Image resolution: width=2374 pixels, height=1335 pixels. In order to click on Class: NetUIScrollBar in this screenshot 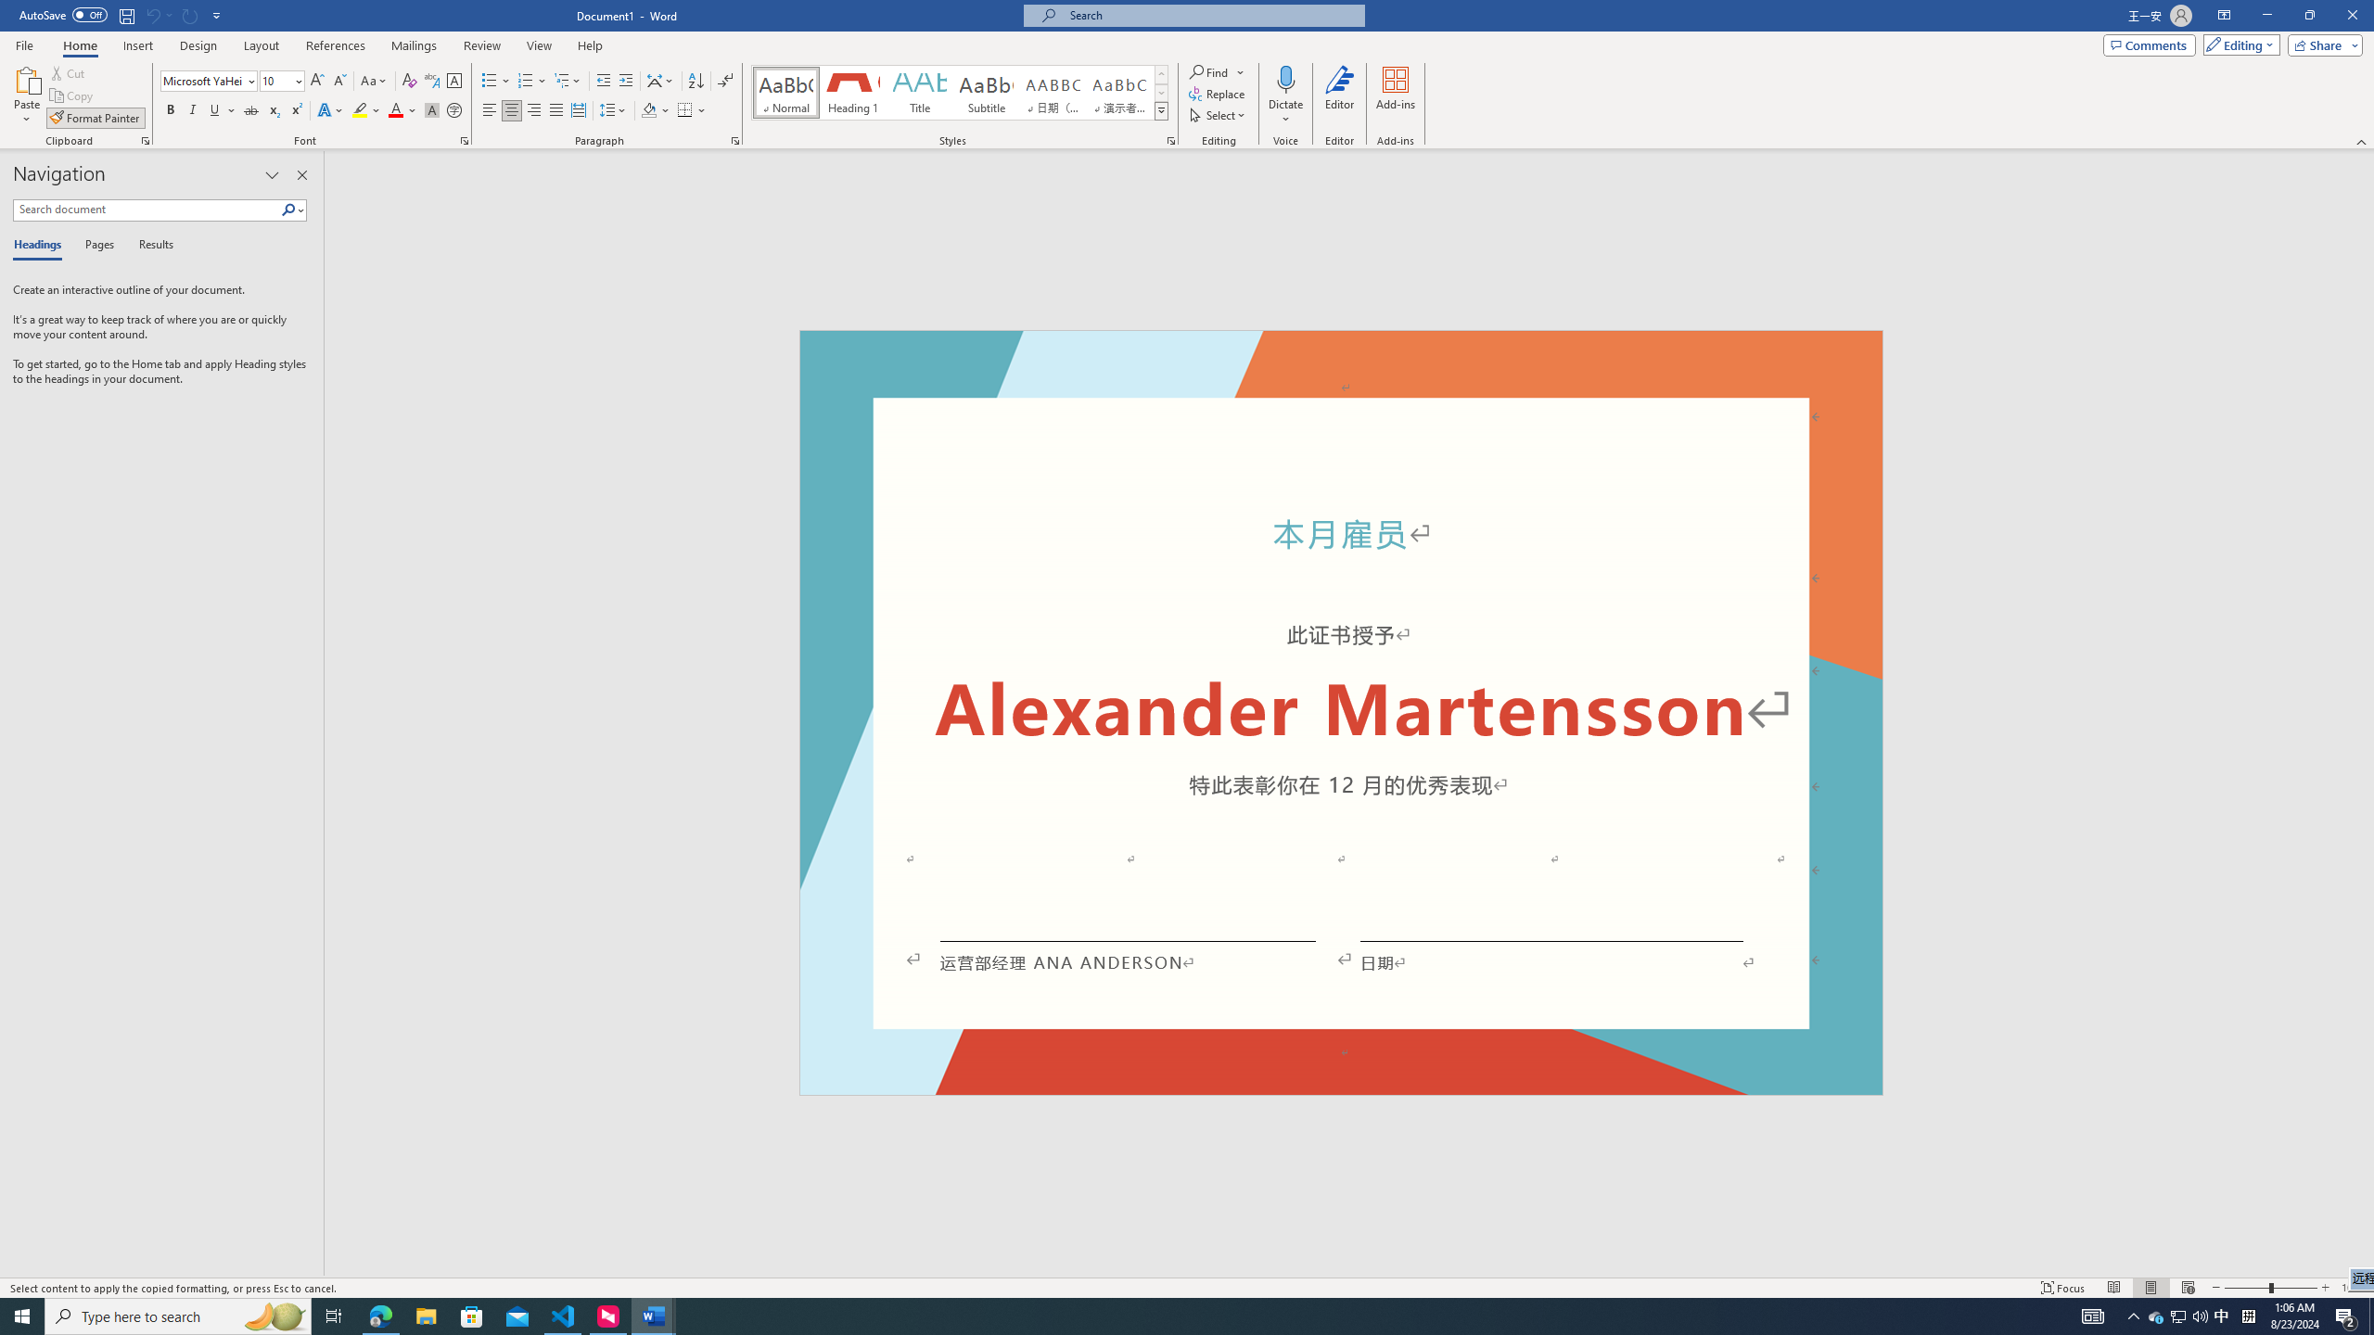, I will do `click(2366, 714)`.